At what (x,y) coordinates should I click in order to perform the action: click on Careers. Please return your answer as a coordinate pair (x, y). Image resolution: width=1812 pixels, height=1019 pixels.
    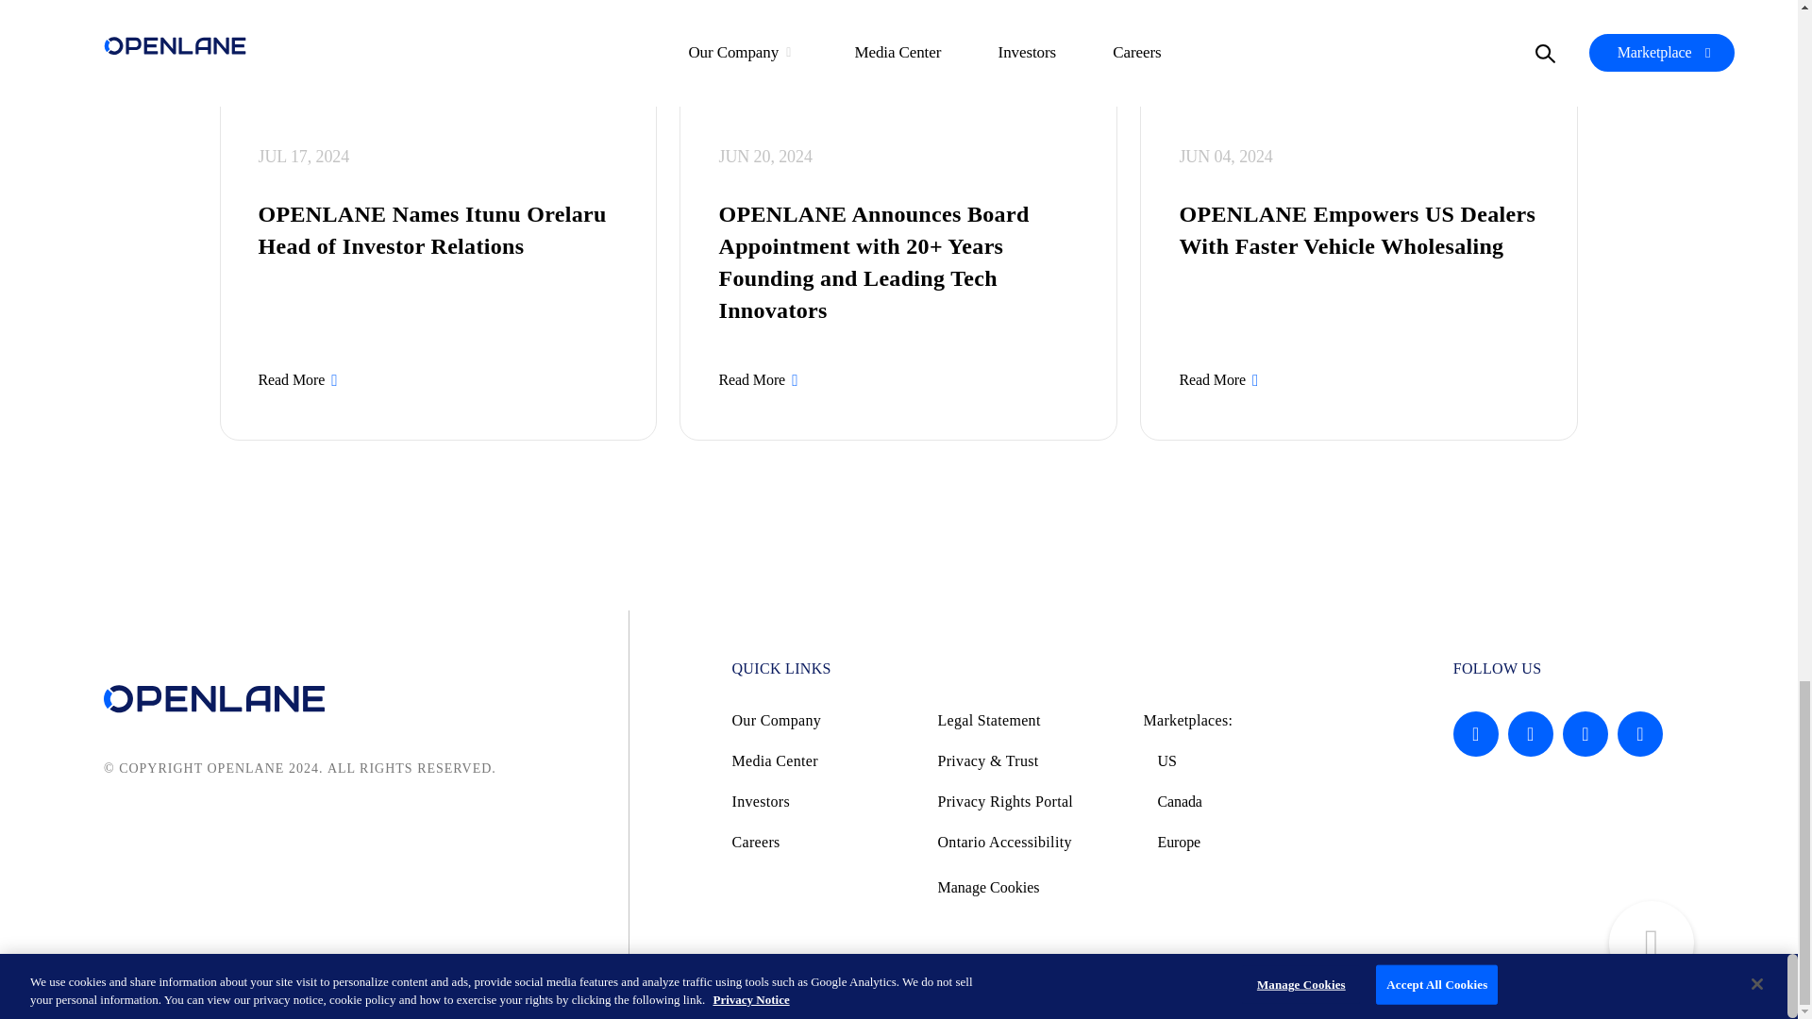
    Looking at the image, I should click on (823, 842).